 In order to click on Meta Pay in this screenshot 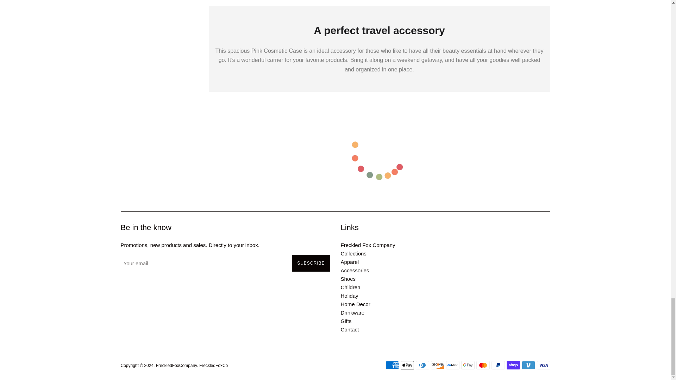, I will do `click(452, 365)`.